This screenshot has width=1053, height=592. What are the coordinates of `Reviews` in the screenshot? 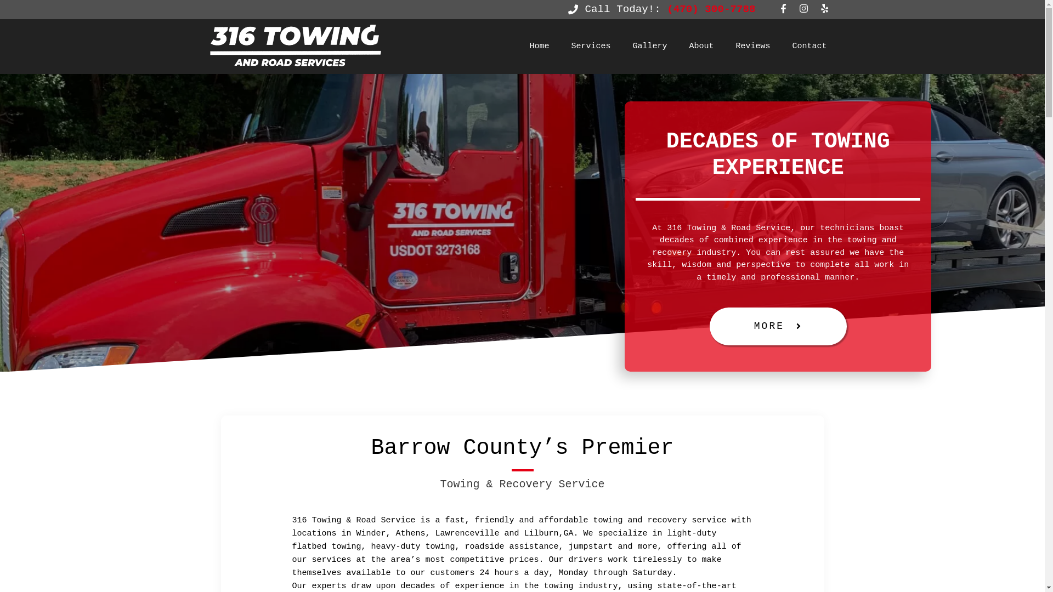 It's located at (752, 47).